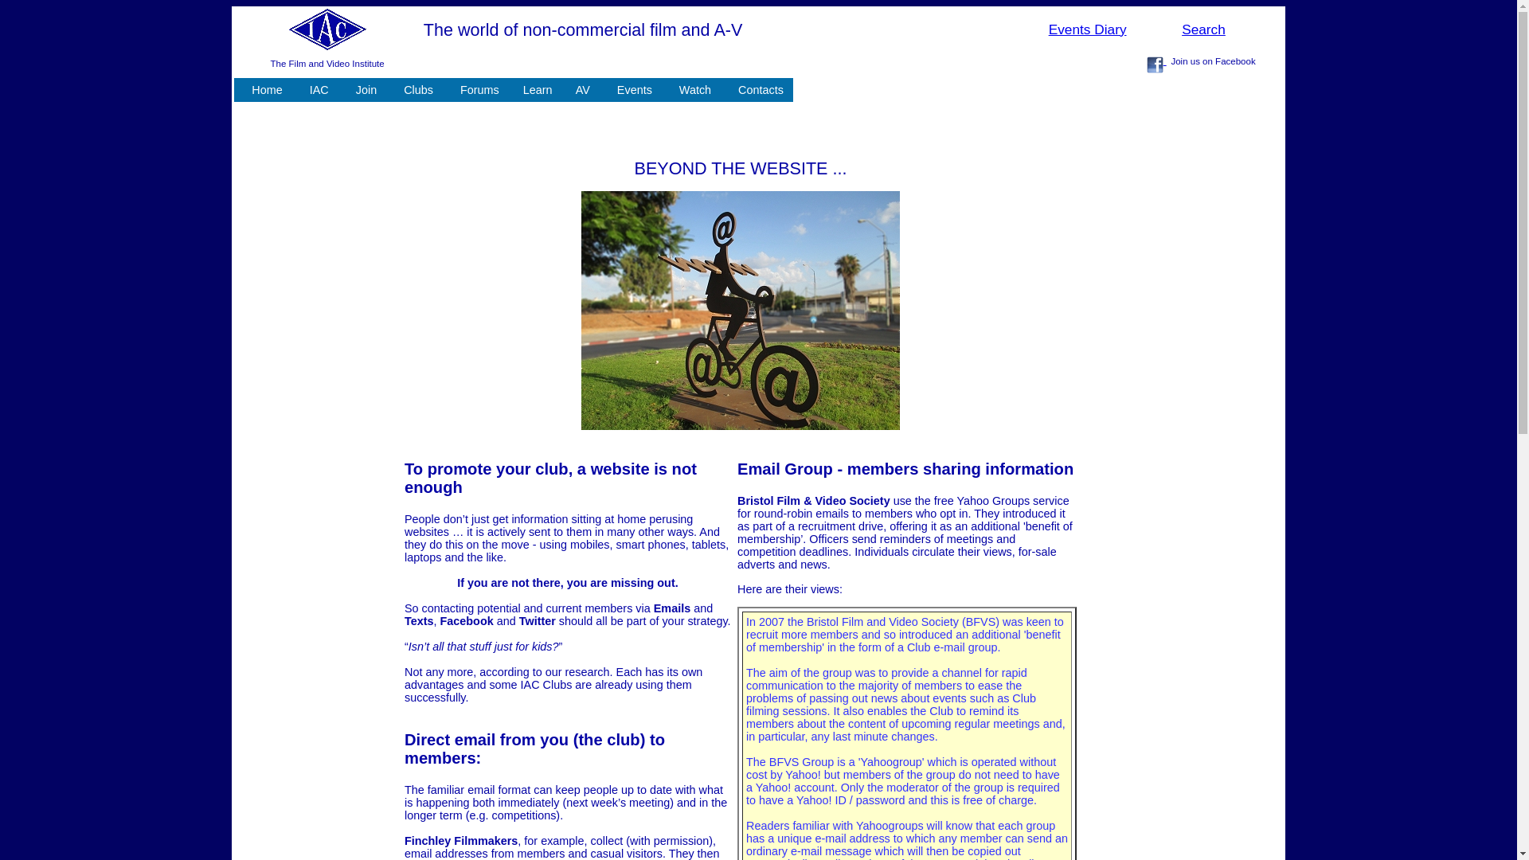 This screenshot has height=860, width=1529. I want to click on   Events, so click(631, 90).